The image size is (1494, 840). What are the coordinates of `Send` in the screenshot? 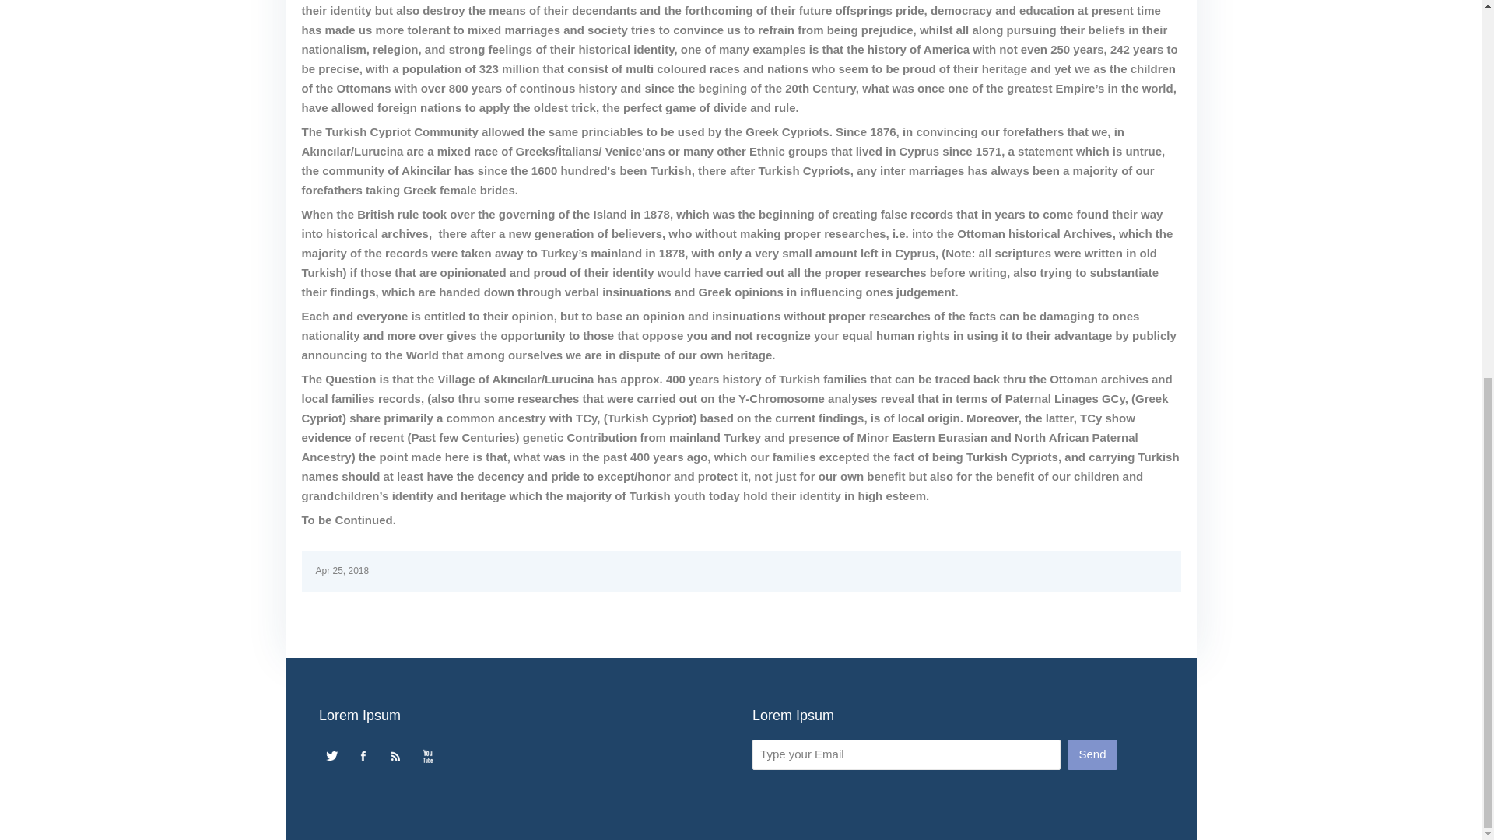 It's located at (1092, 754).